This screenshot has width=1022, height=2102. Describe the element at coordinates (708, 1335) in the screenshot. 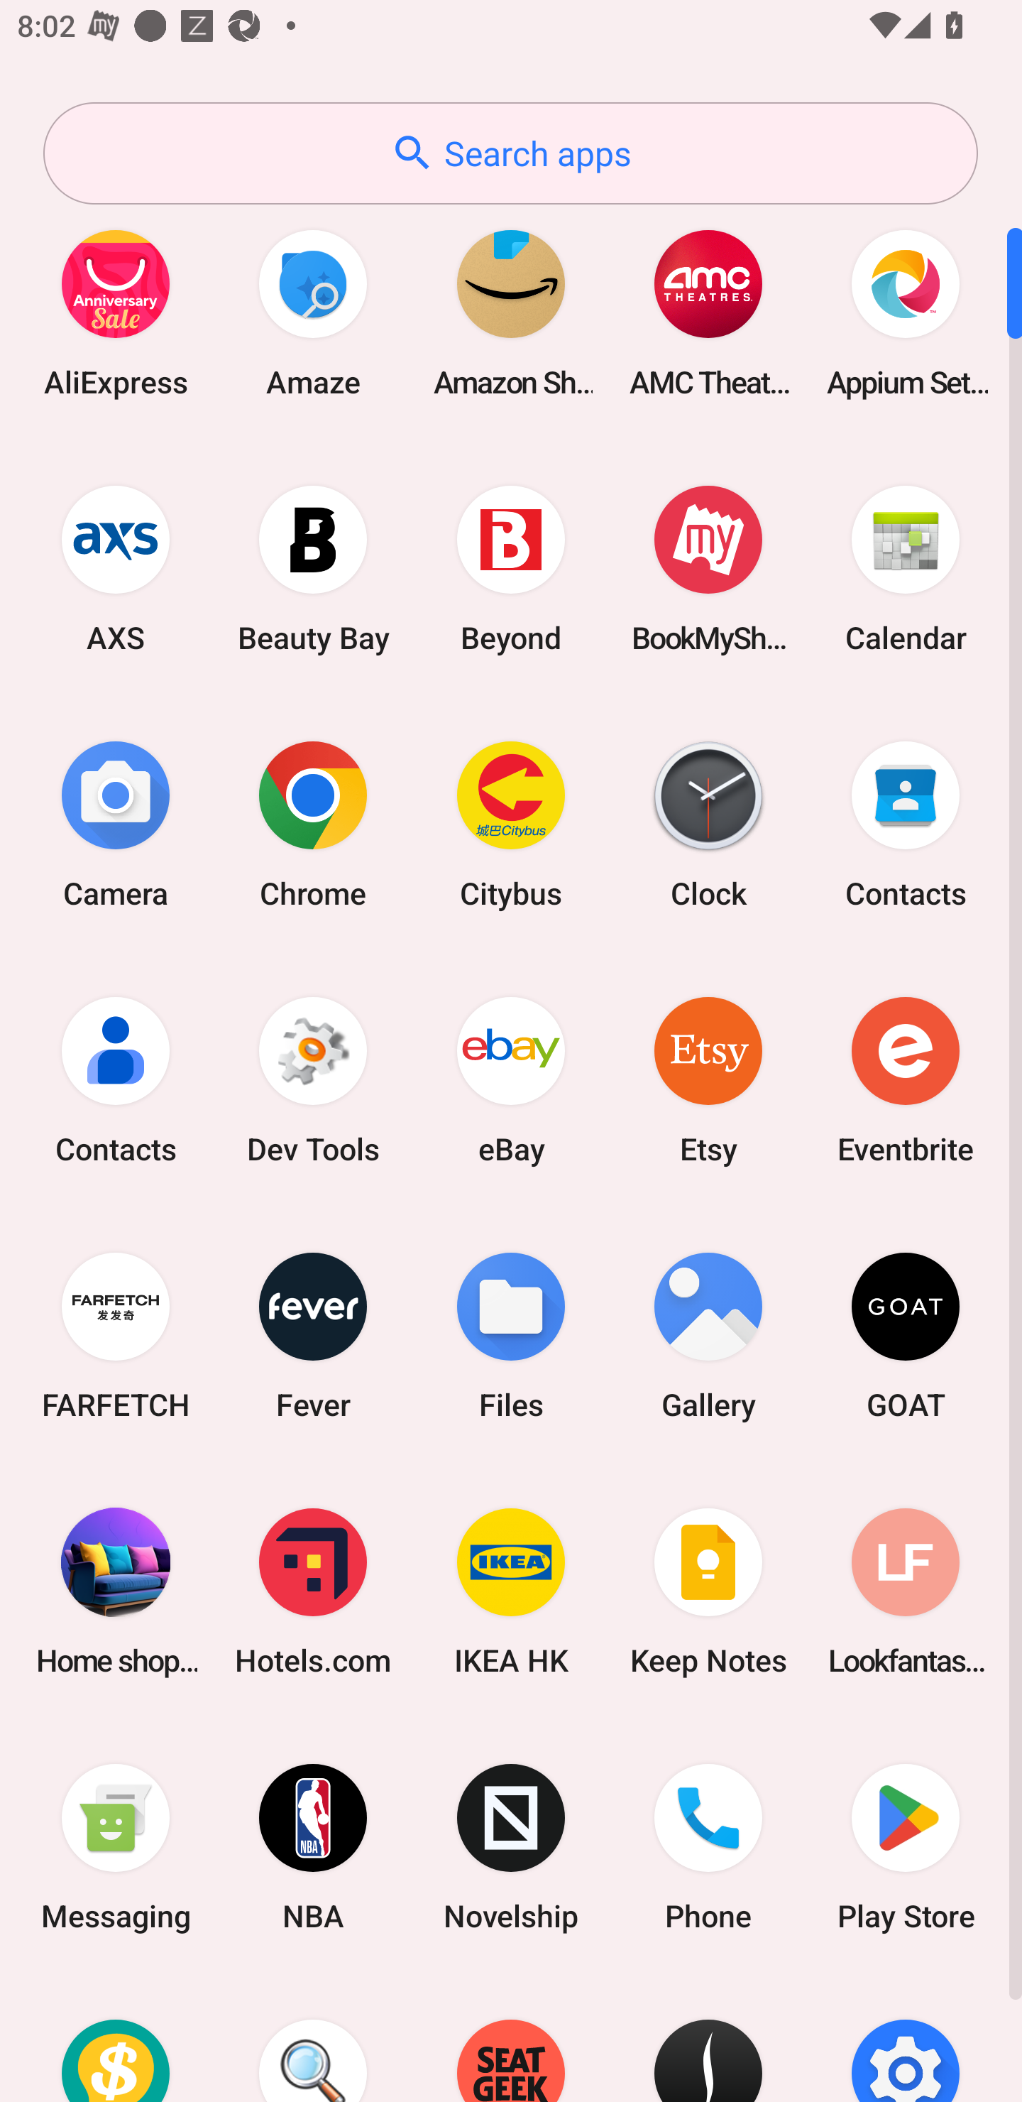

I see `Gallery` at that location.